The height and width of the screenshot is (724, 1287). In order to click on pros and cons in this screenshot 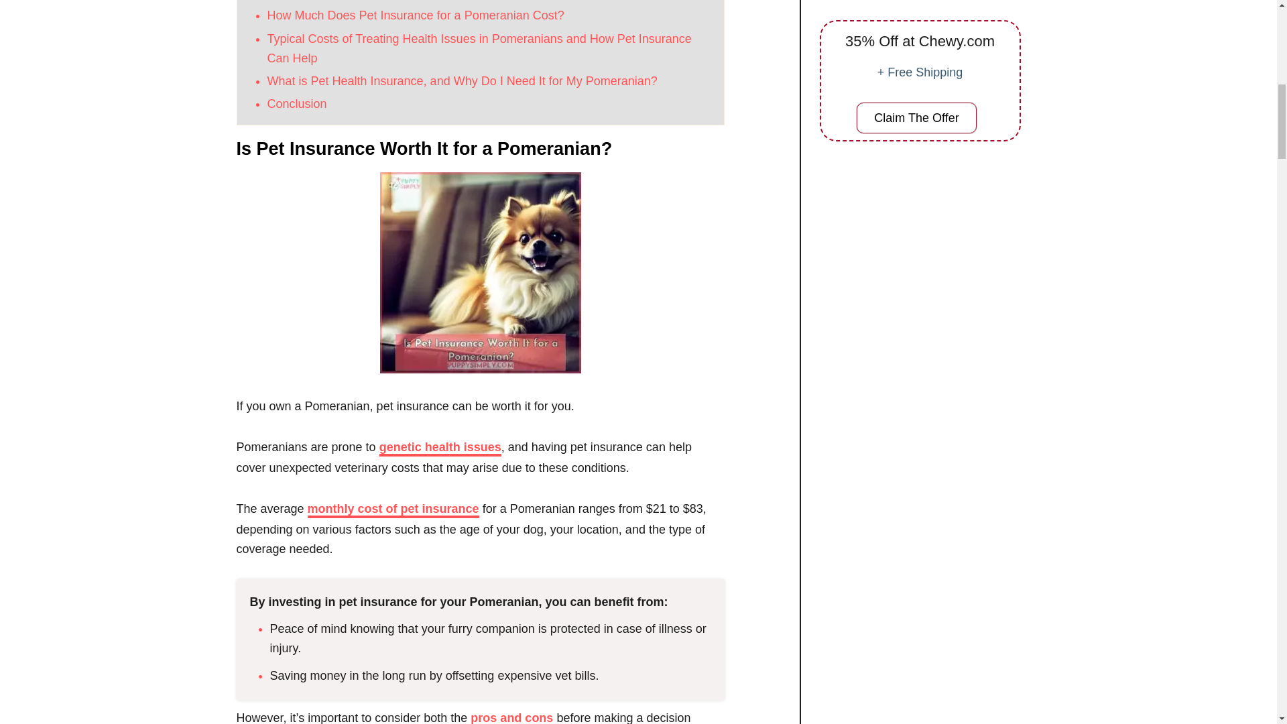, I will do `click(512, 717)`.